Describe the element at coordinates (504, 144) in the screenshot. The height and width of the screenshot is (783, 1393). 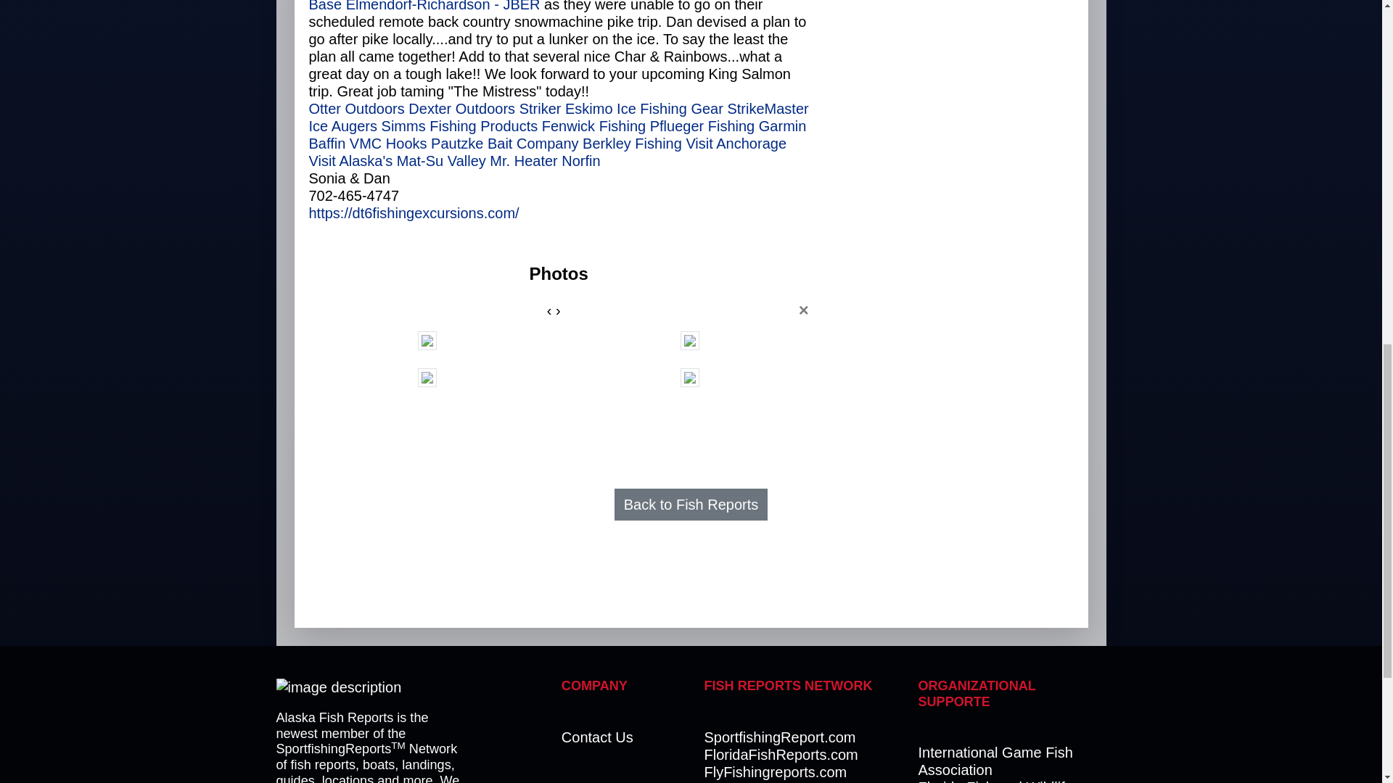
I see `Pautzke Bait Company` at that location.